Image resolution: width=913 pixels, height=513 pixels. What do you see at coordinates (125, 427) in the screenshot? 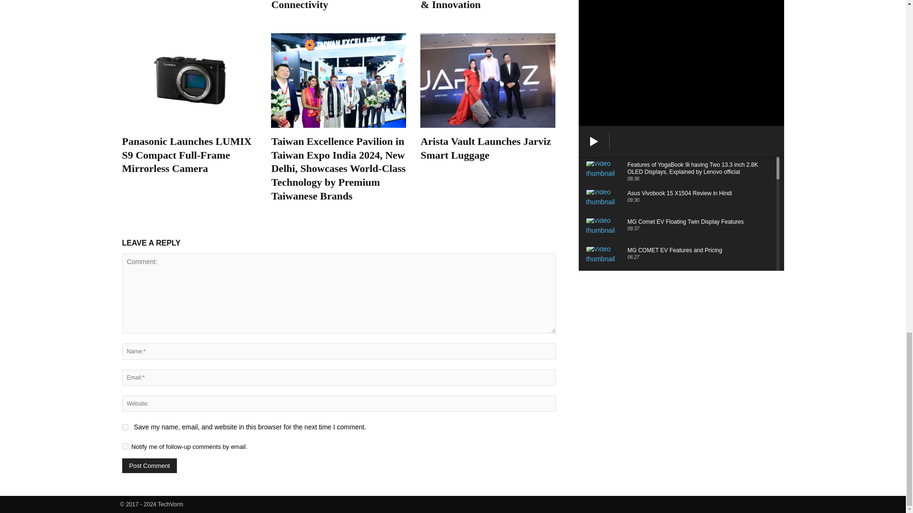
I see `yes` at bounding box center [125, 427].